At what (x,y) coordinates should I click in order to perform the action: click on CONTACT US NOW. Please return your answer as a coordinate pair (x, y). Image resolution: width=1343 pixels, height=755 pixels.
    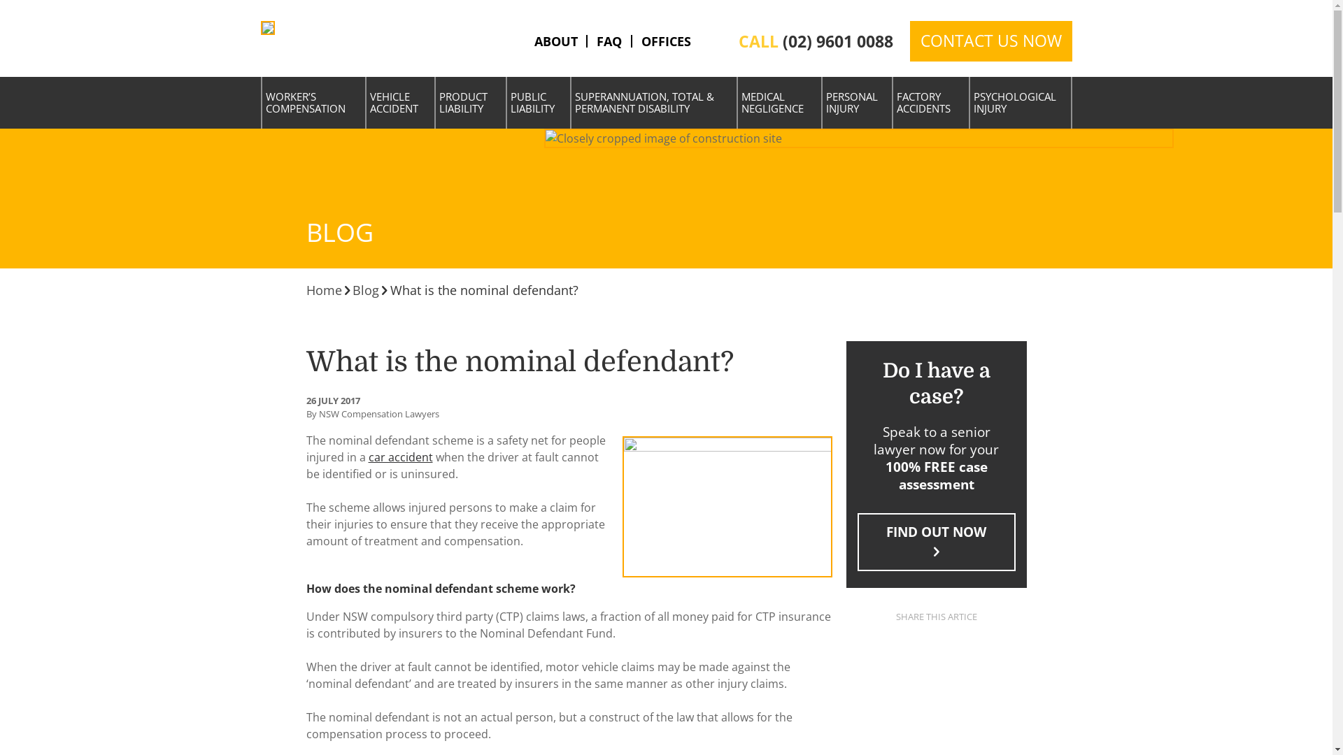
    Looking at the image, I should click on (990, 41).